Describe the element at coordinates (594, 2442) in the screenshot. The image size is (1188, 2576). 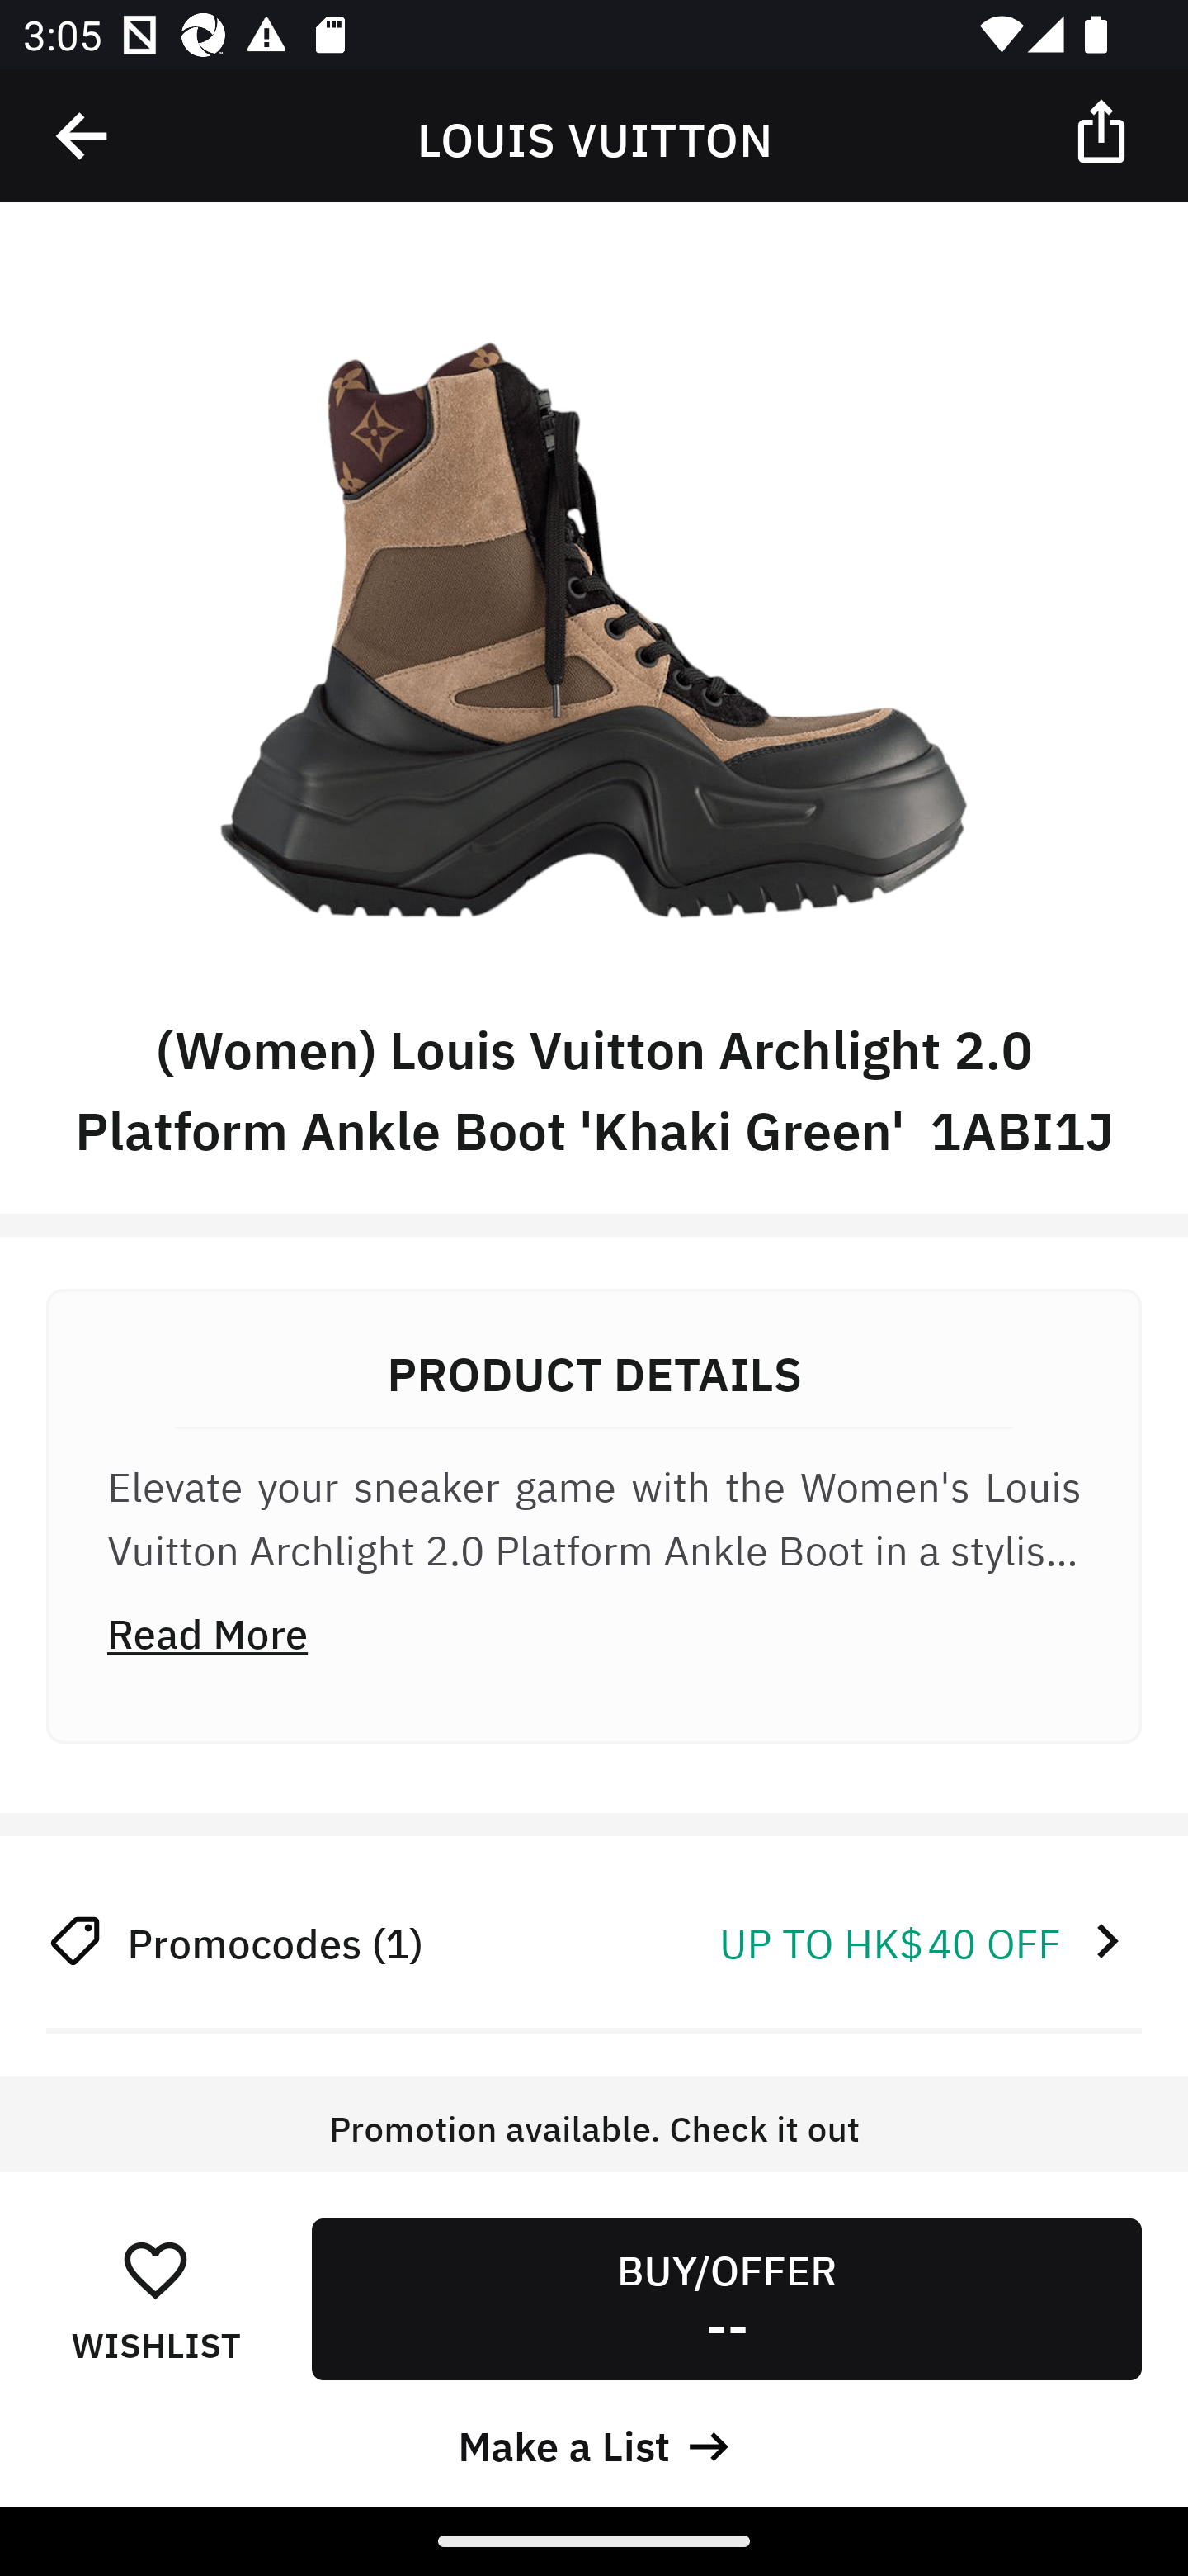
I see `Make a List` at that location.